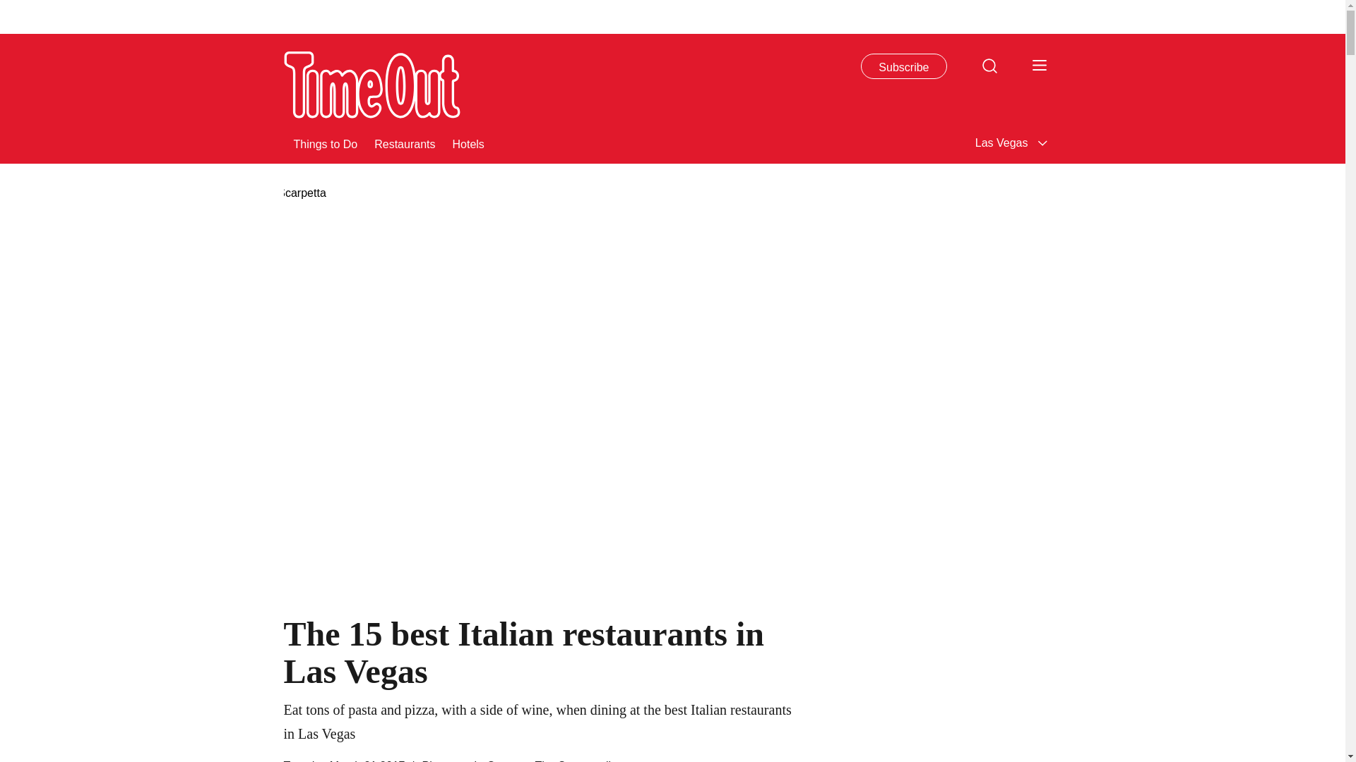 The image size is (1356, 762). I want to click on Go to the content, so click(10, 7).